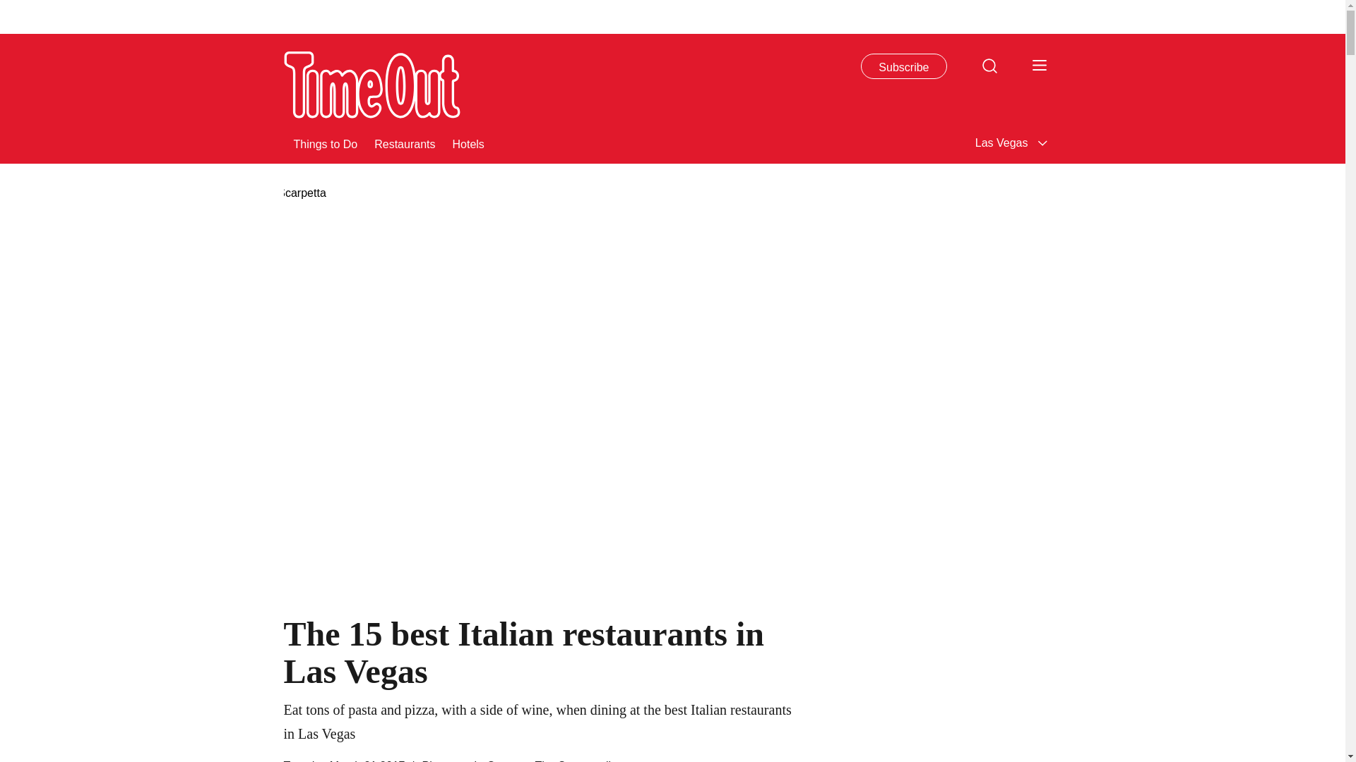 The image size is (1356, 762). I want to click on Go to the content, so click(10, 7).